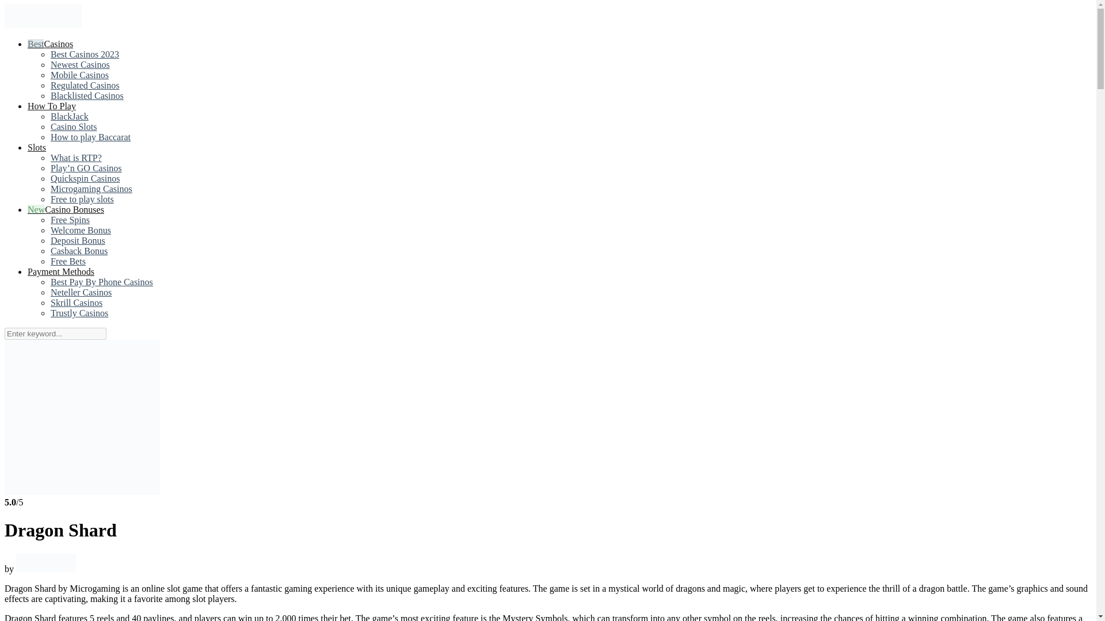 The height and width of the screenshot is (621, 1105). What do you see at coordinates (85, 54) in the screenshot?
I see `Best Casinos 2023` at bounding box center [85, 54].